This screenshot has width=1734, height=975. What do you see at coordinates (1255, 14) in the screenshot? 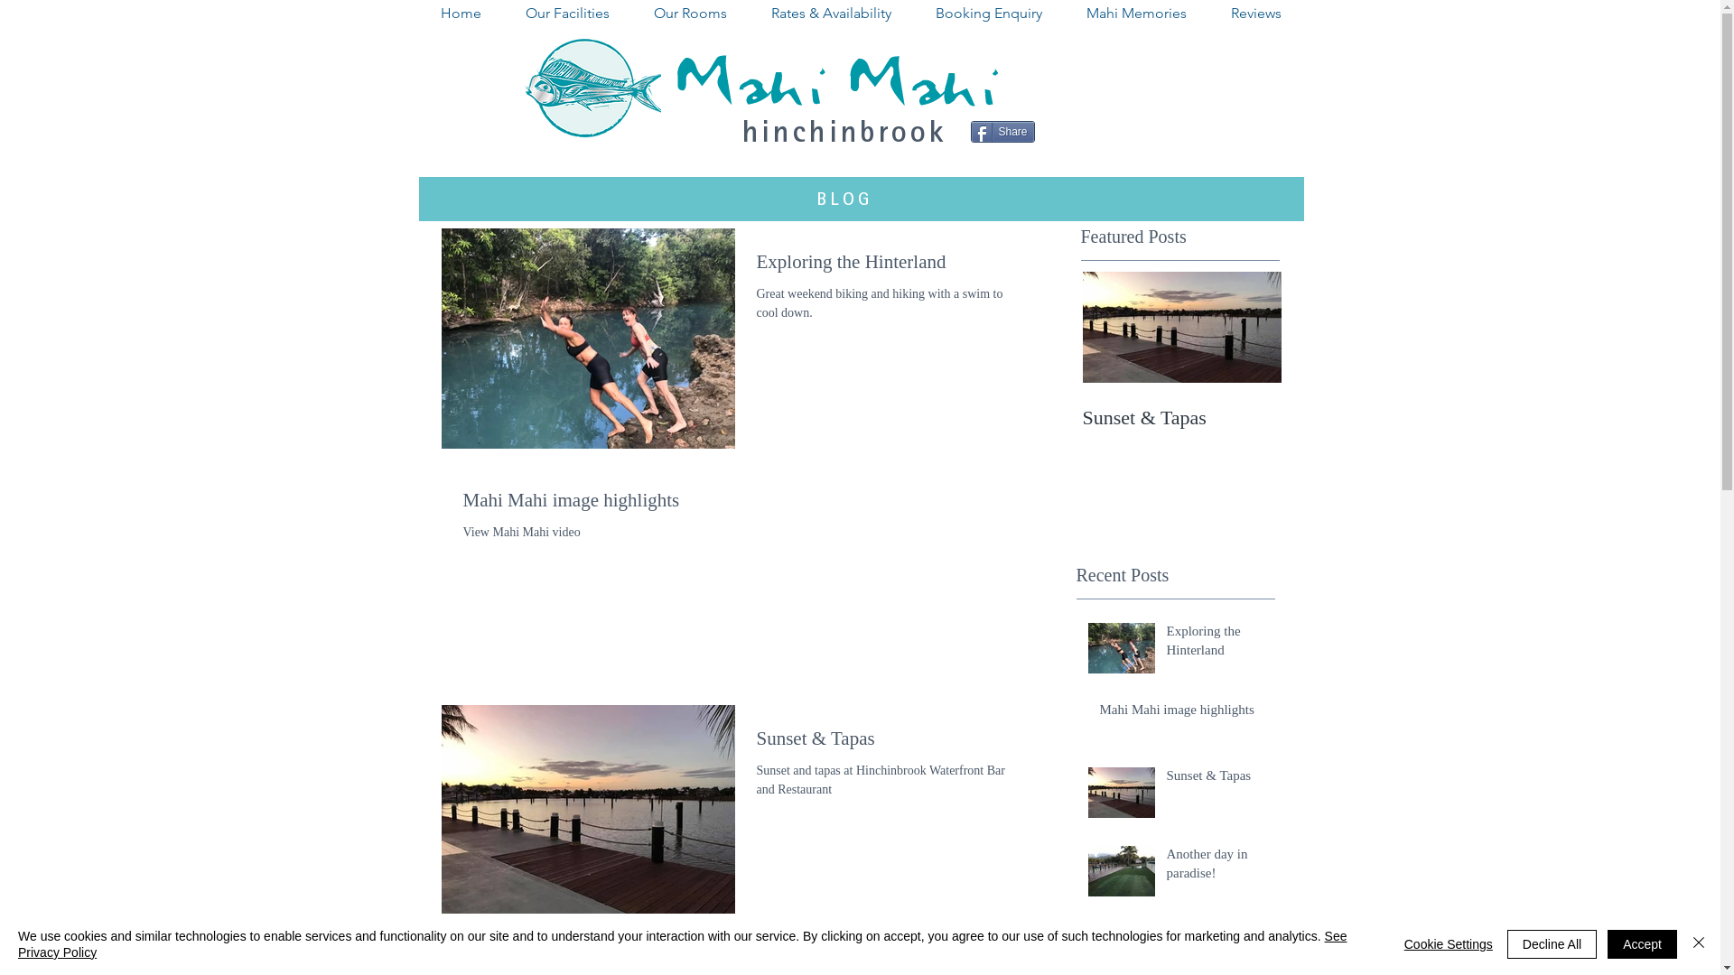
I see `Reviews` at bounding box center [1255, 14].